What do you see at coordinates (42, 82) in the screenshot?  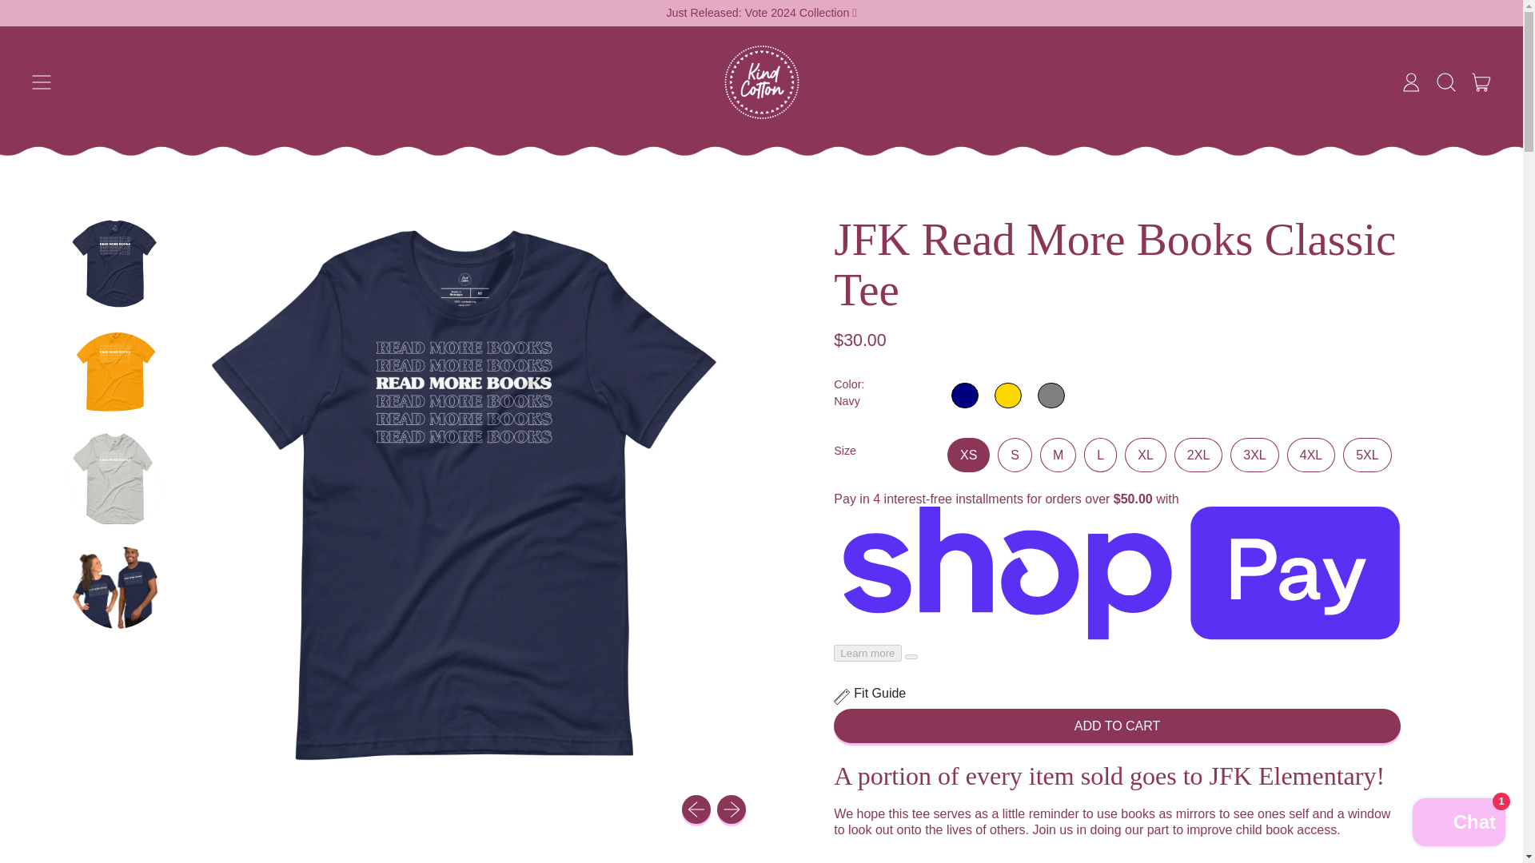 I see `Next slide` at bounding box center [42, 82].